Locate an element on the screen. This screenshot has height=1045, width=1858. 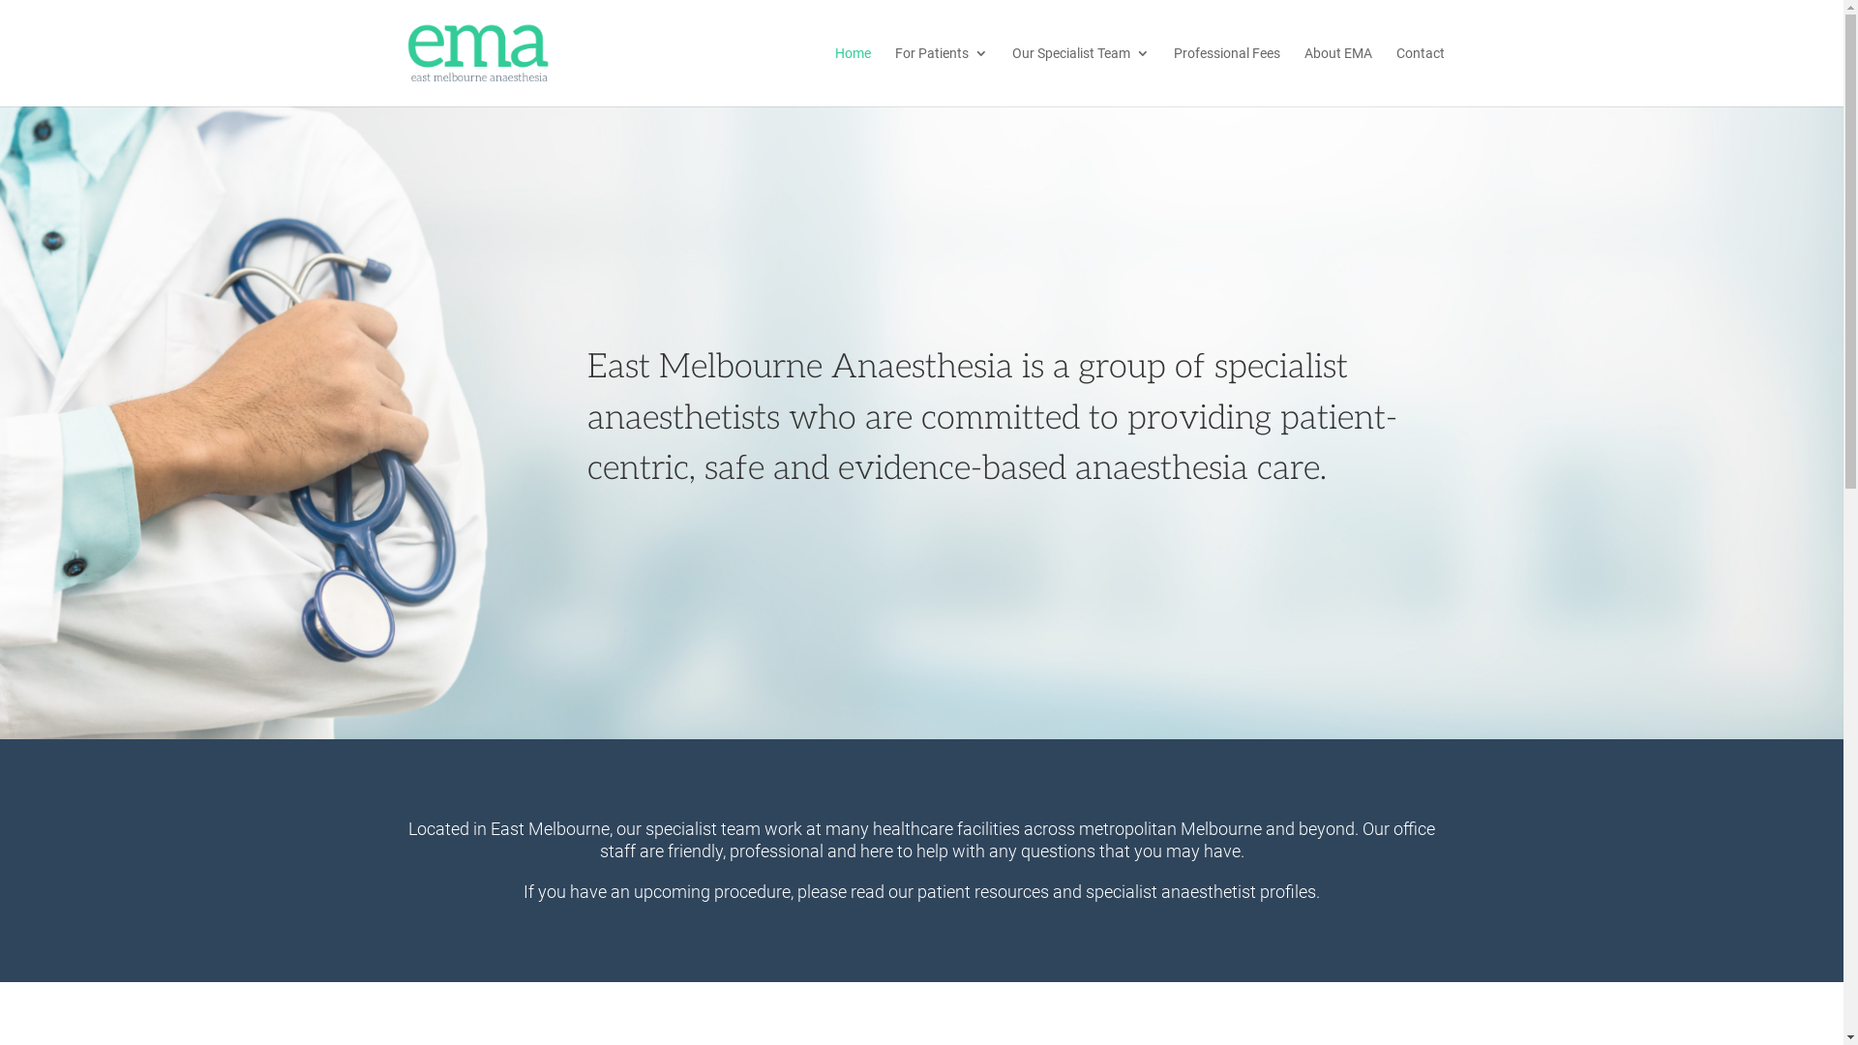
Home is located at coordinates (852, 76).